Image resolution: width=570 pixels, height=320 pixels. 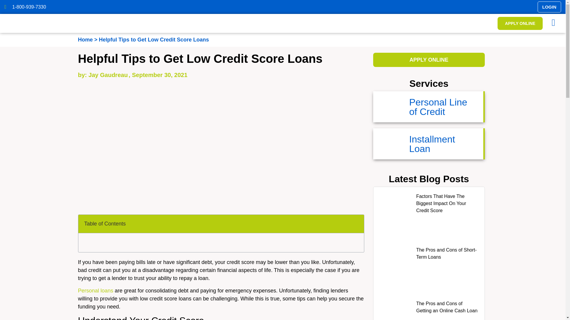 I want to click on by: Jay Gaudreau, so click(x=85, y=40).